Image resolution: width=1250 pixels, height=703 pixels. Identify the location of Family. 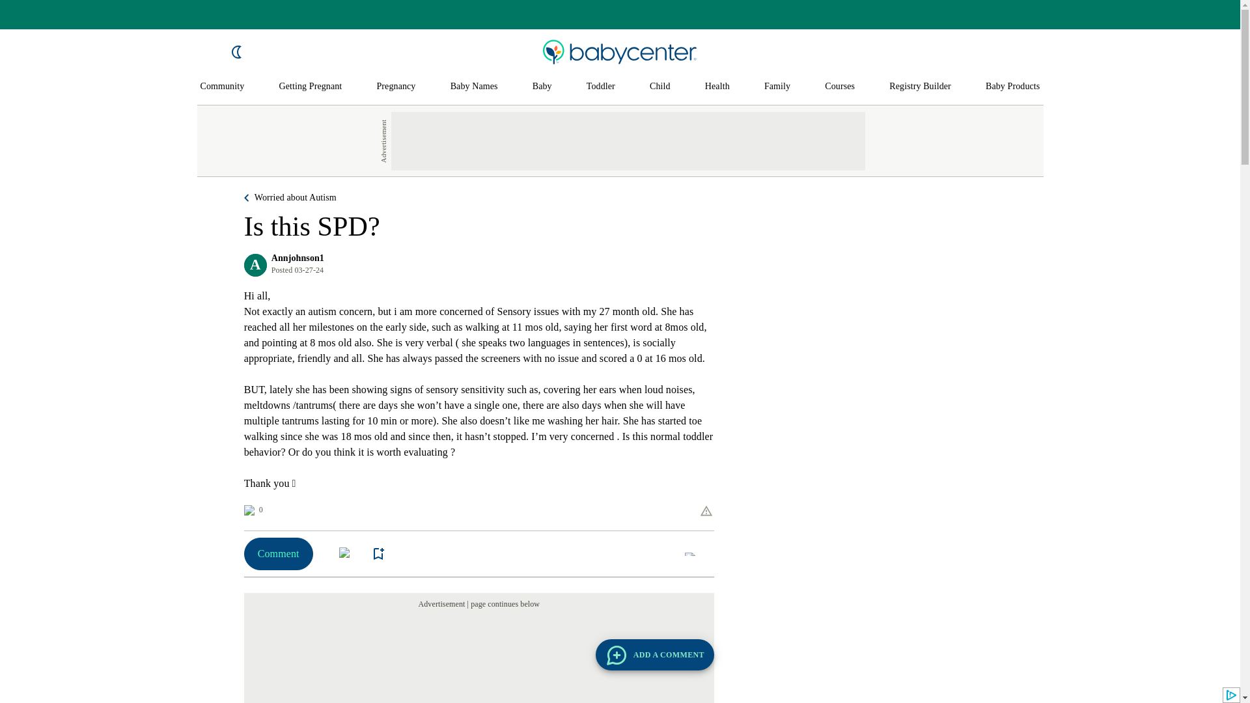
(777, 87).